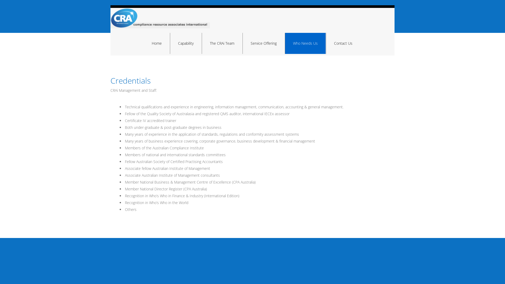 The height and width of the screenshot is (284, 505). I want to click on Home, so click(157, 43).